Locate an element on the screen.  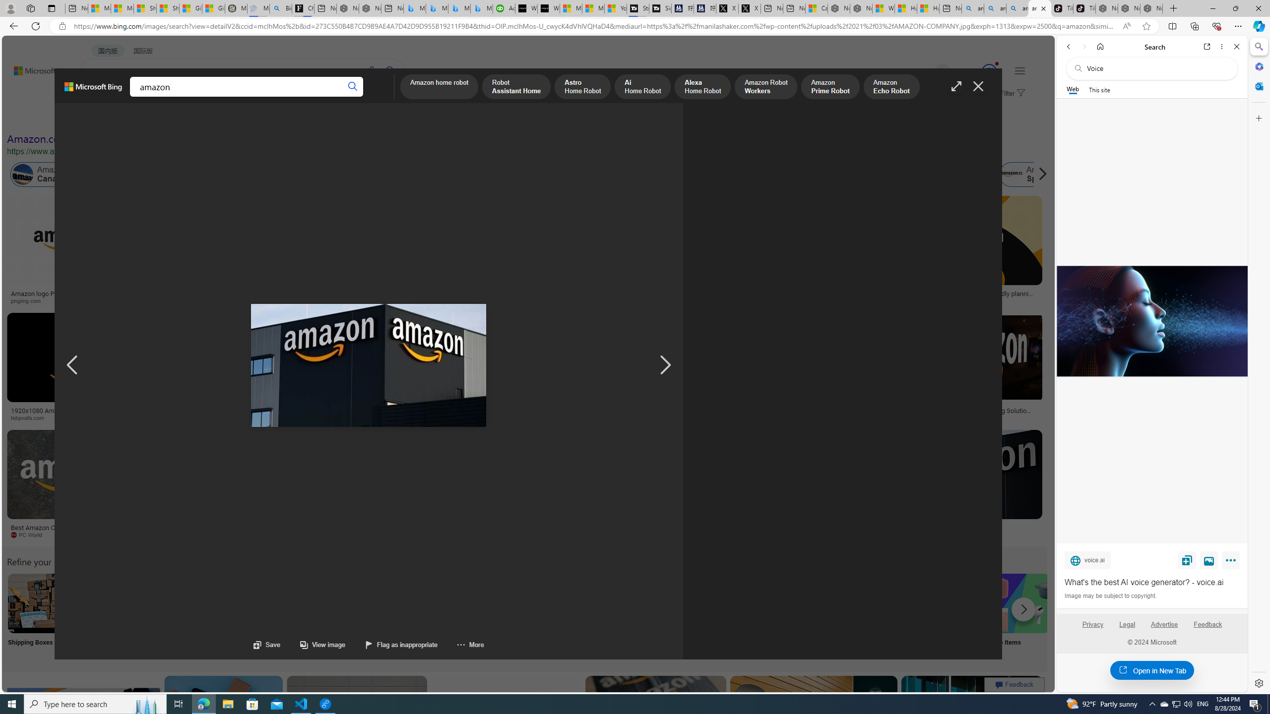
Feedback is located at coordinates (1208, 628).